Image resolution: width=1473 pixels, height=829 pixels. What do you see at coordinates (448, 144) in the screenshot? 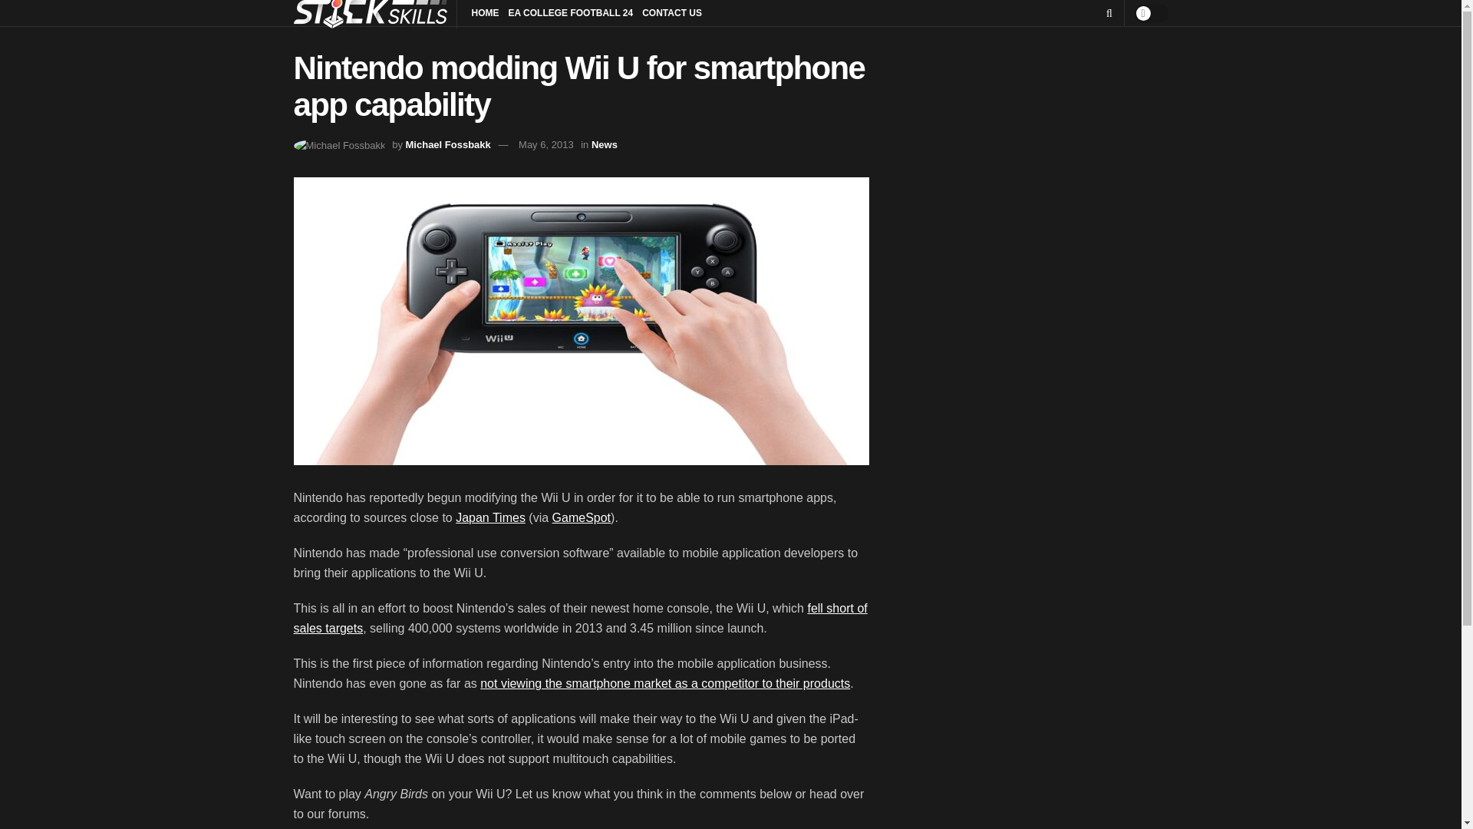
I see `Michael Fossbakk` at bounding box center [448, 144].